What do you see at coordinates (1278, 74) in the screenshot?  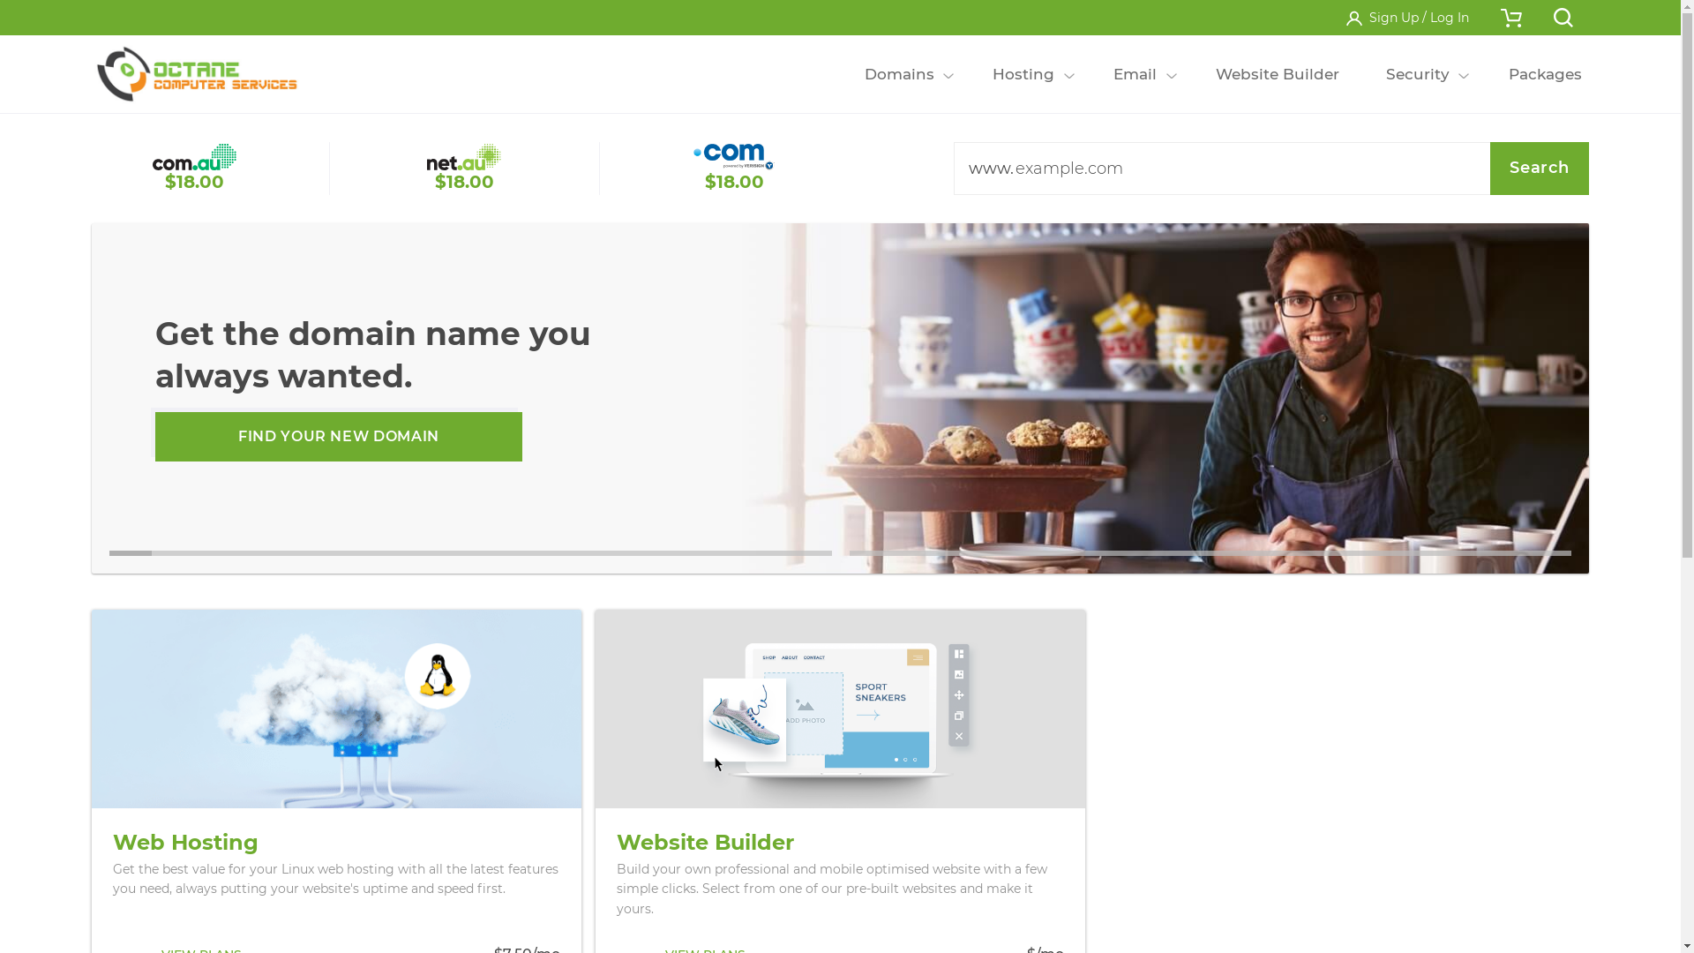 I see `Website Builder` at bounding box center [1278, 74].